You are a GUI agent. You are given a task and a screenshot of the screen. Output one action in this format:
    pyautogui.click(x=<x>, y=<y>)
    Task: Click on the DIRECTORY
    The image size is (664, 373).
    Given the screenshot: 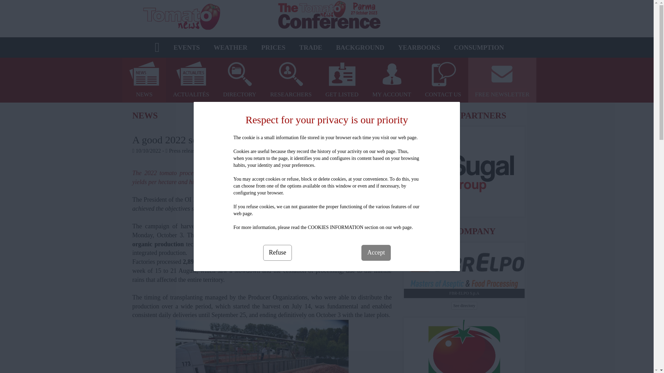 What is the action you would take?
    pyautogui.click(x=239, y=80)
    